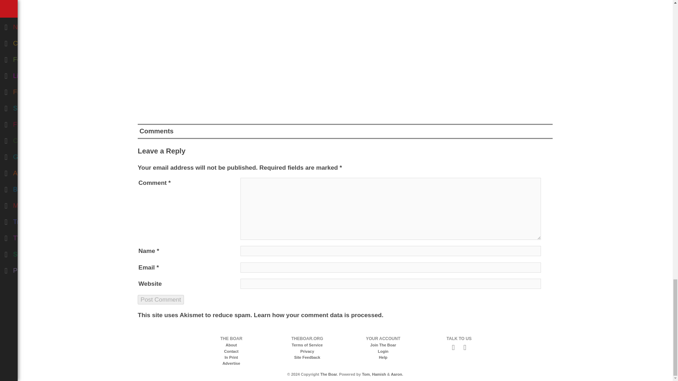 The image size is (678, 381). Describe the element at coordinates (317, 315) in the screenshot. I see `Learn how your comment data is processed` at that location.